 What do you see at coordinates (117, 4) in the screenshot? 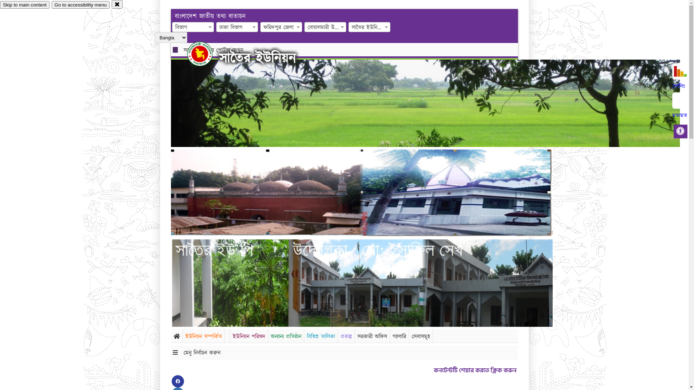
I see `close` at bounding box center [117, 4].